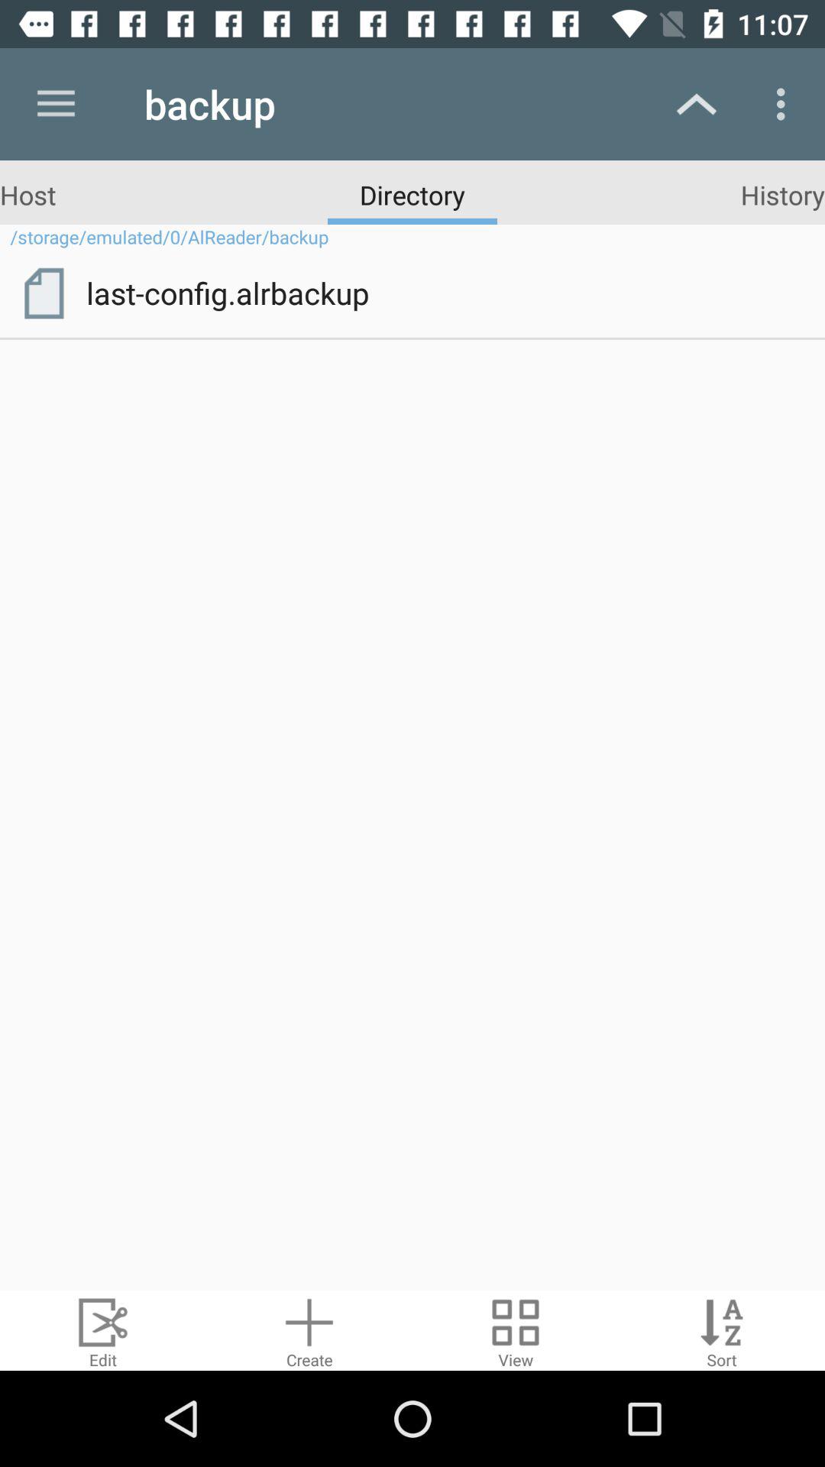 The image size is (825, 1467). I want to click on turn off item below storage emulated 0 item, so click(445, 293).